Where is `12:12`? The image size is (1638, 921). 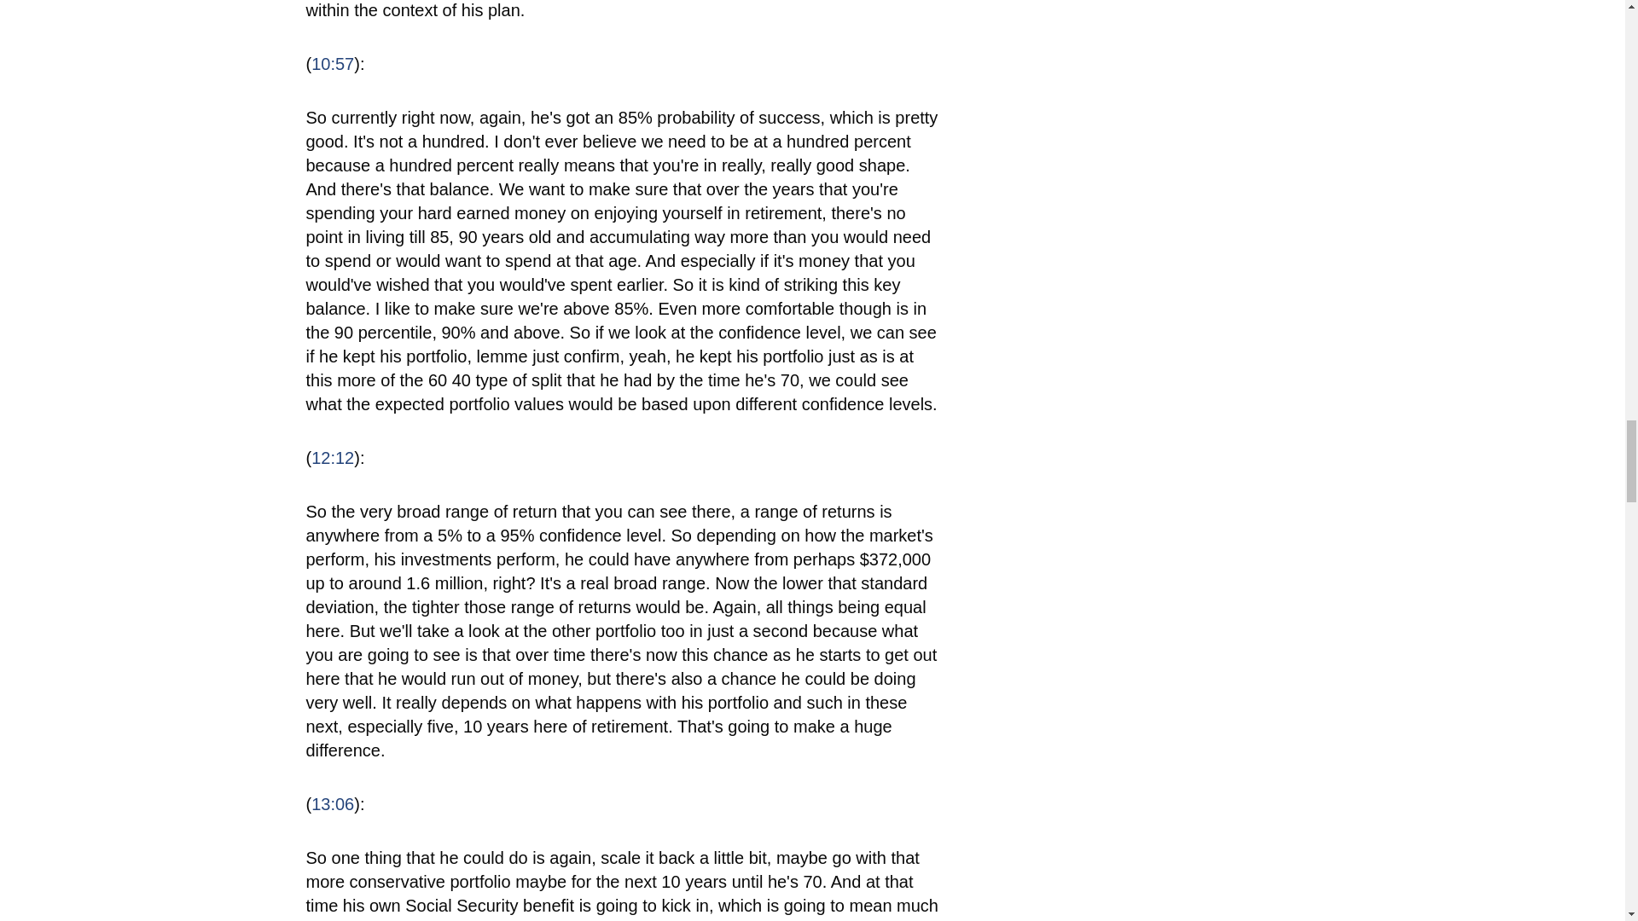
12:12 is located at coordinates (332, 457).